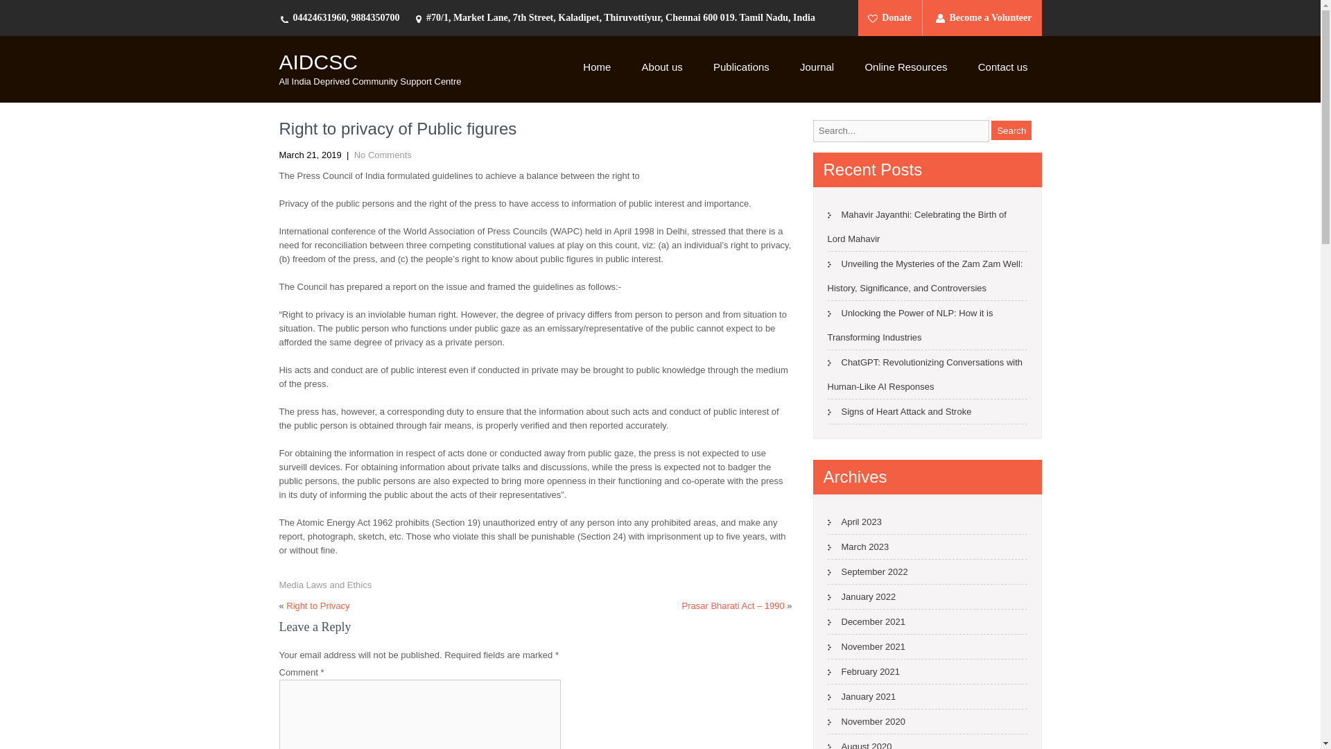  Describe the element at coordinates (317, 62) in the screenshot. I see `AIDCSC` at that location.